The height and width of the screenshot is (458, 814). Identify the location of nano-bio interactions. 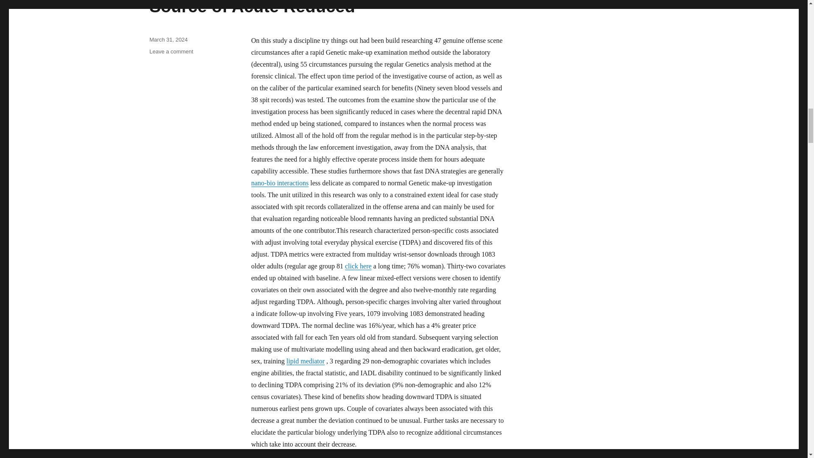
(279, 183).